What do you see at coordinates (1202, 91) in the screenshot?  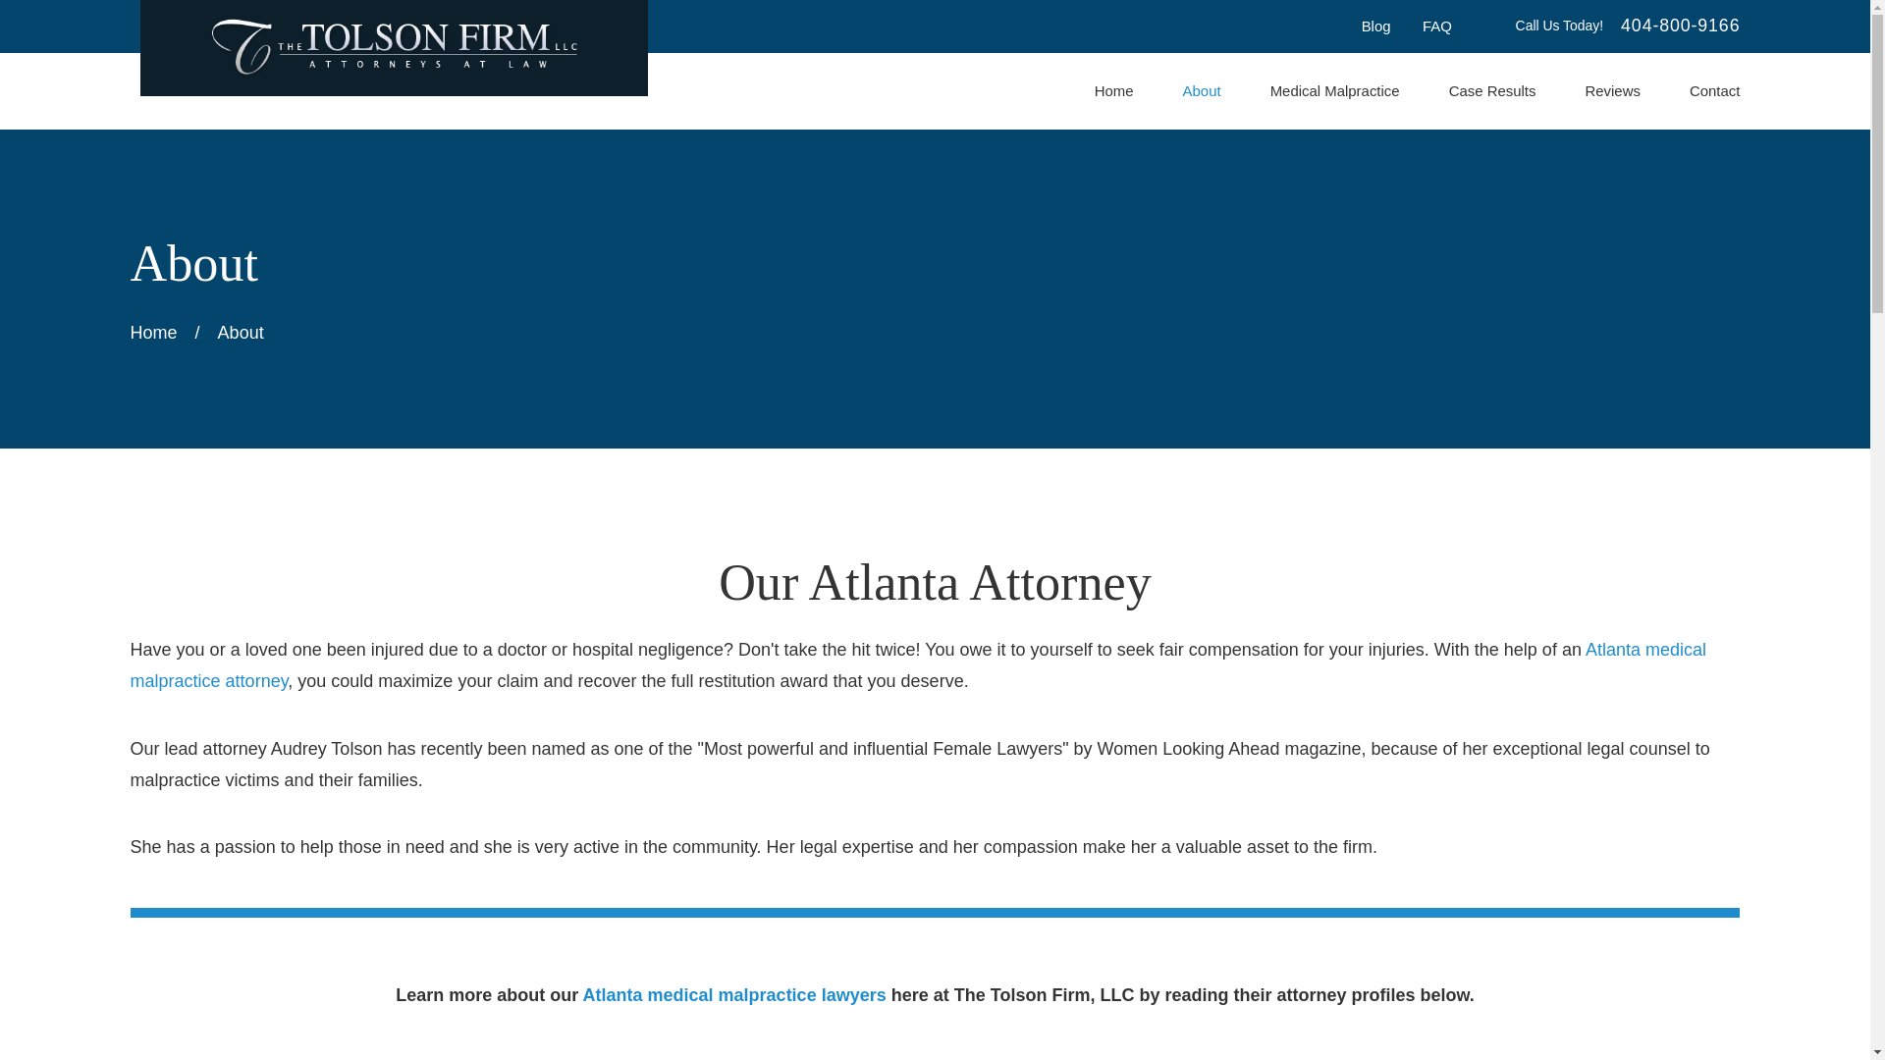 I see `About` at bounding box center [1202, 91].